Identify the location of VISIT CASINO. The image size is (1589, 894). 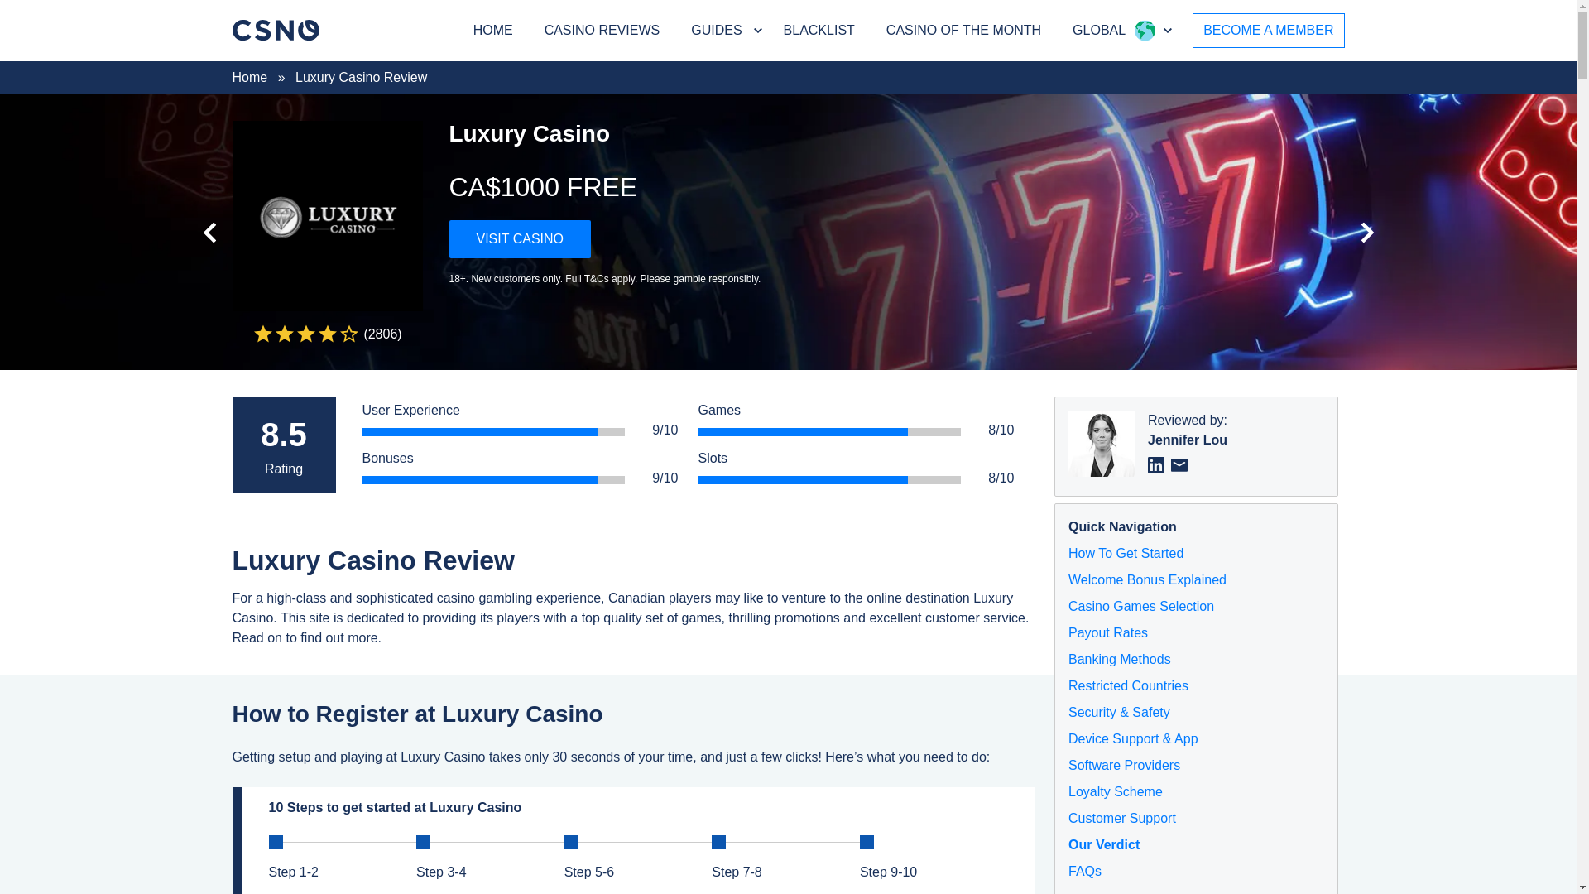
(520, 238).